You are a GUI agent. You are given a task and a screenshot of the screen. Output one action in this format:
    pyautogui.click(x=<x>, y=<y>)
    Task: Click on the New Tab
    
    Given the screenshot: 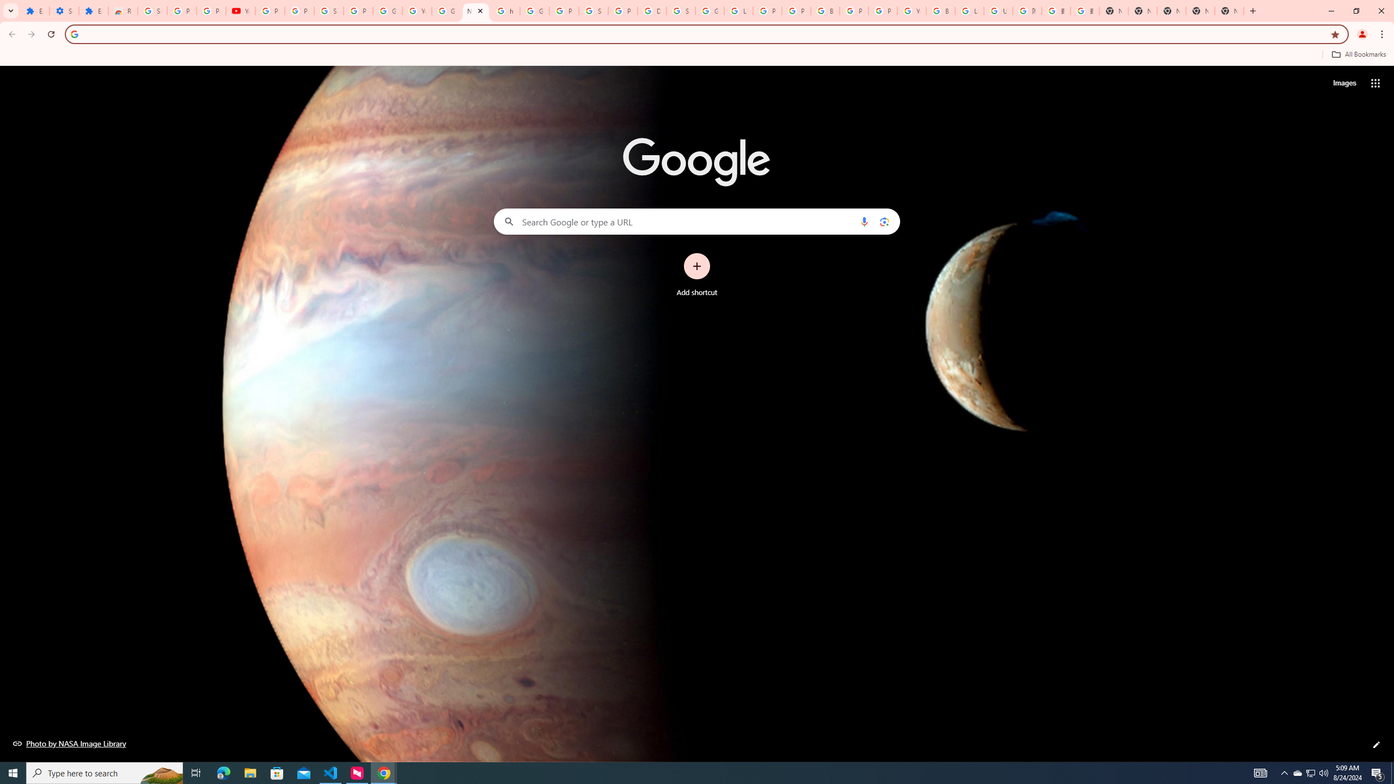 What is the action you would take?
    pyautogui.click(x=1230, y=11)
    